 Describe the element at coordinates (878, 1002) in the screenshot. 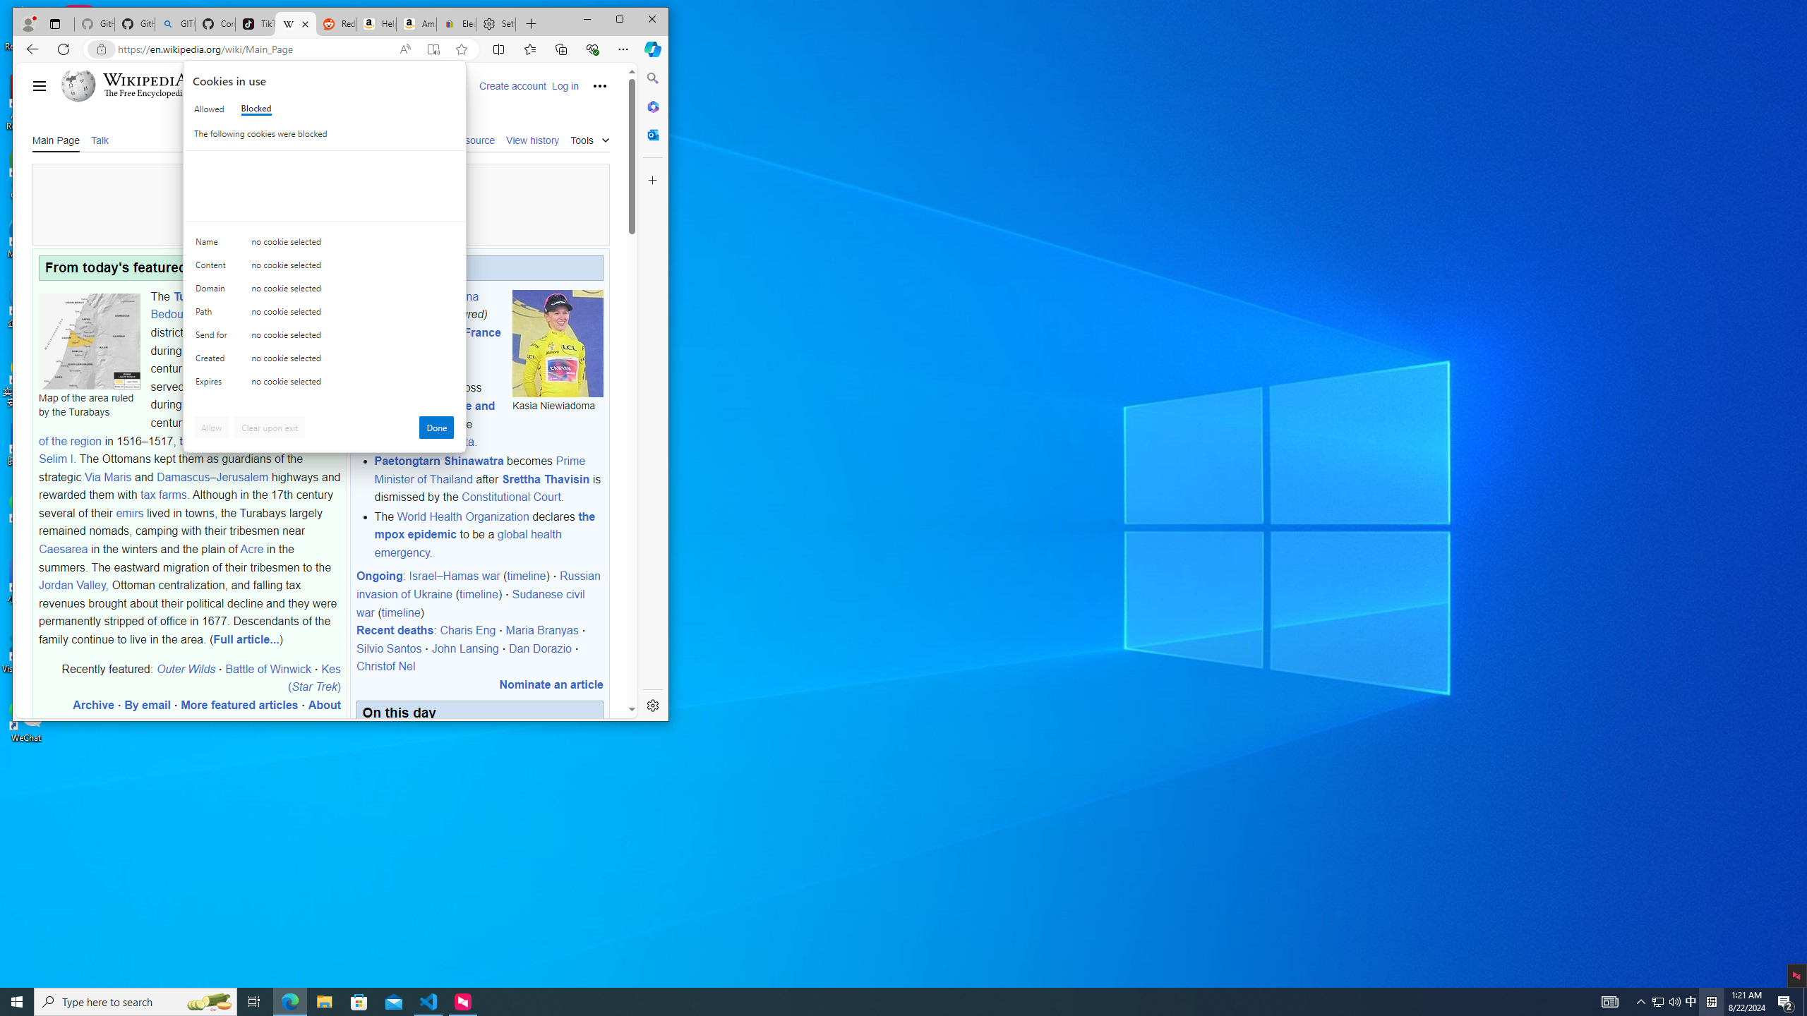

I see `Running applications` at that location.